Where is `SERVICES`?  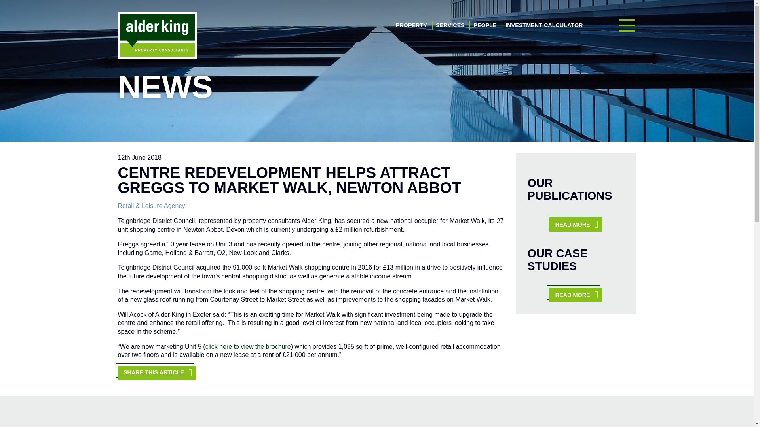 SERVICES is located at coordinates (450, 25).